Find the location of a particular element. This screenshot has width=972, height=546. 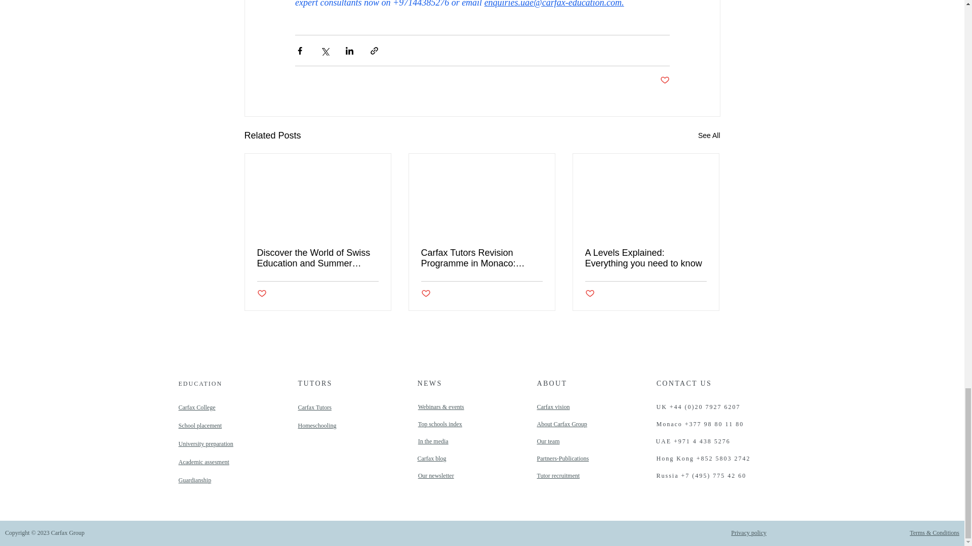

Post not marked as liked is located at coordinates (425, 294).